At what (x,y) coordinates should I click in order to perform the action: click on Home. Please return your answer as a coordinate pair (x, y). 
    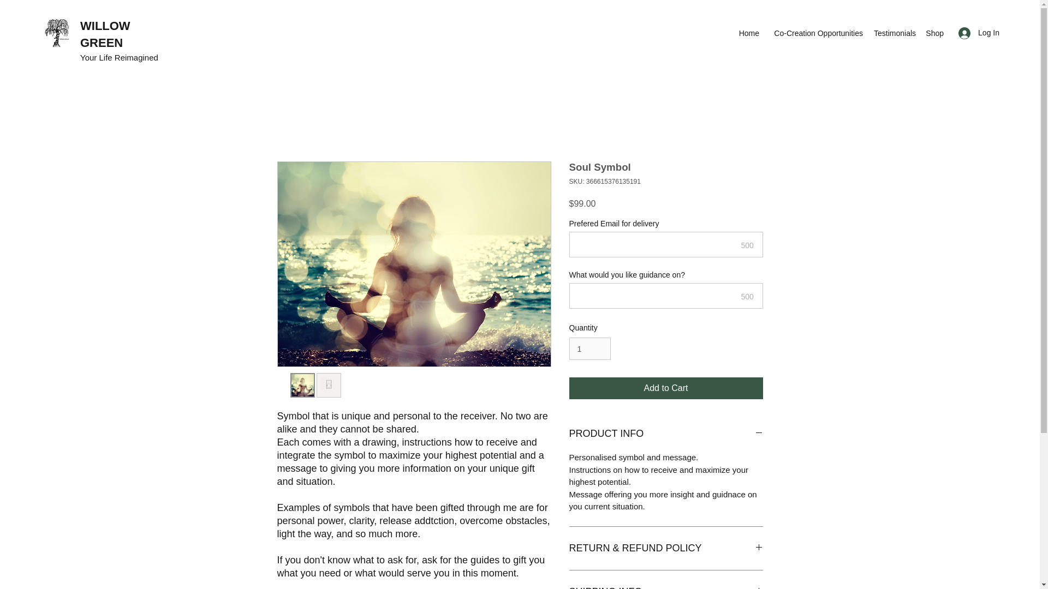
    Looking at the image, I should click on (749, 33).